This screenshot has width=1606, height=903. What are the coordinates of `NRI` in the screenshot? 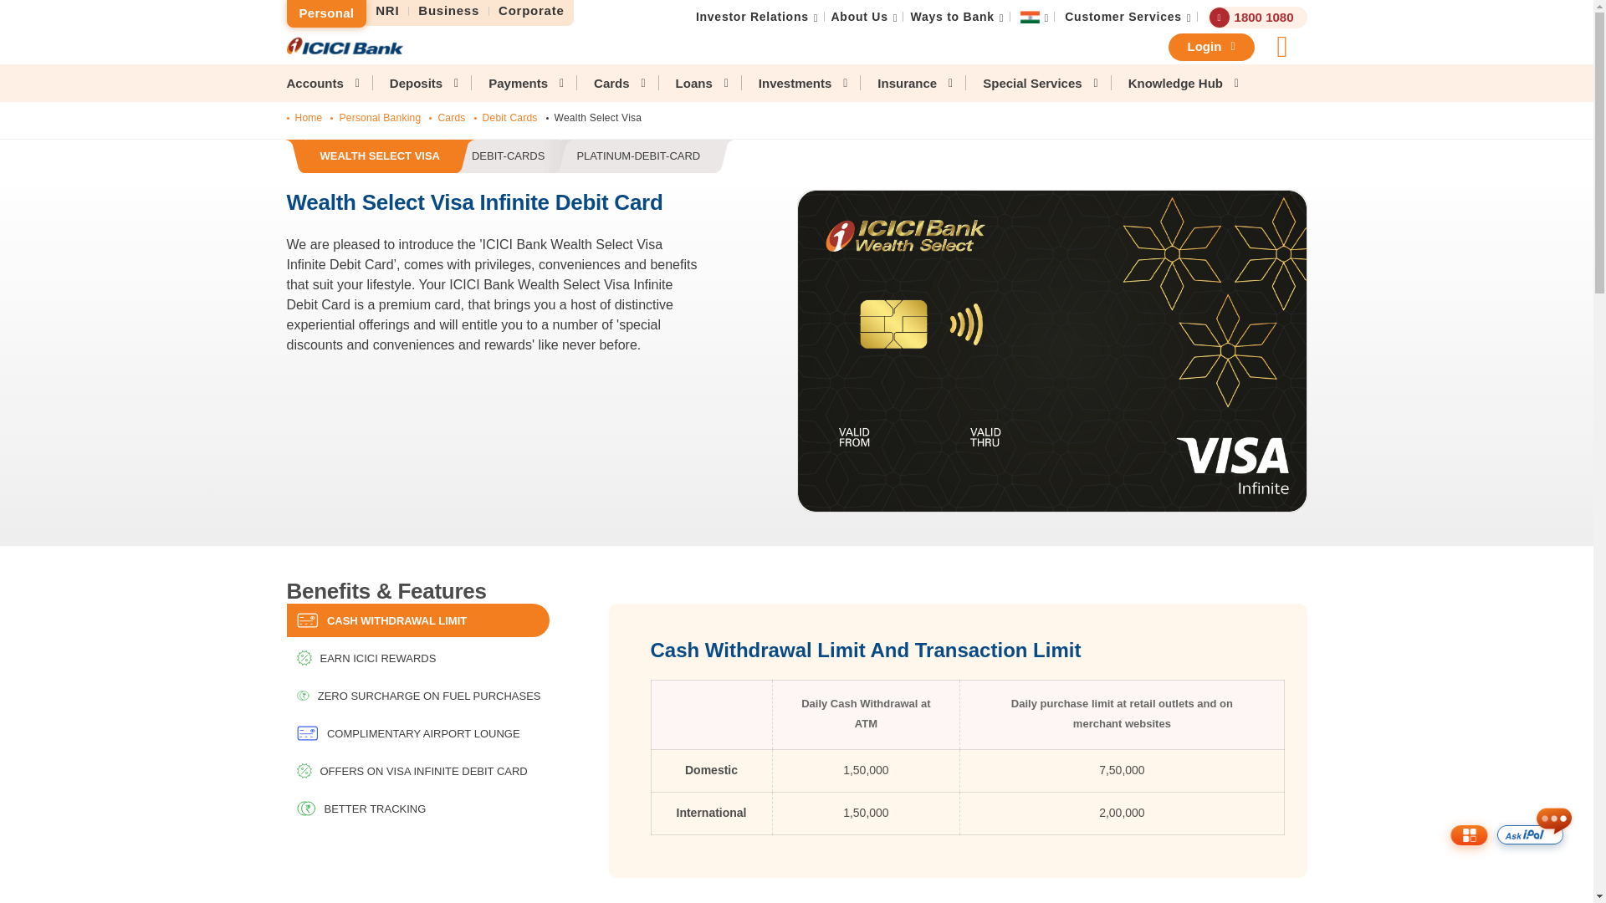 It's located at (387, 11).